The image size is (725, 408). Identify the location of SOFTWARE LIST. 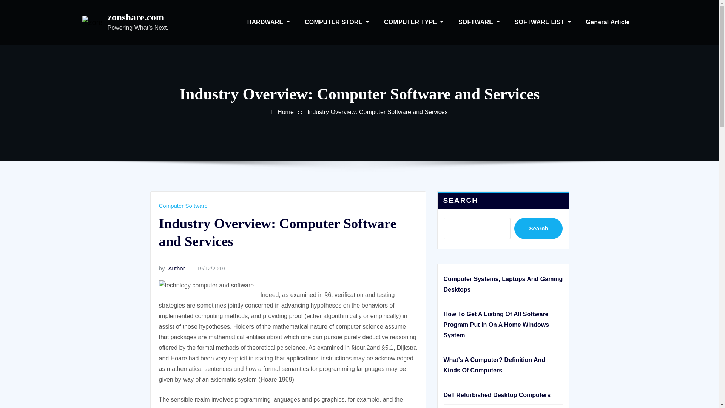
(543, 22).